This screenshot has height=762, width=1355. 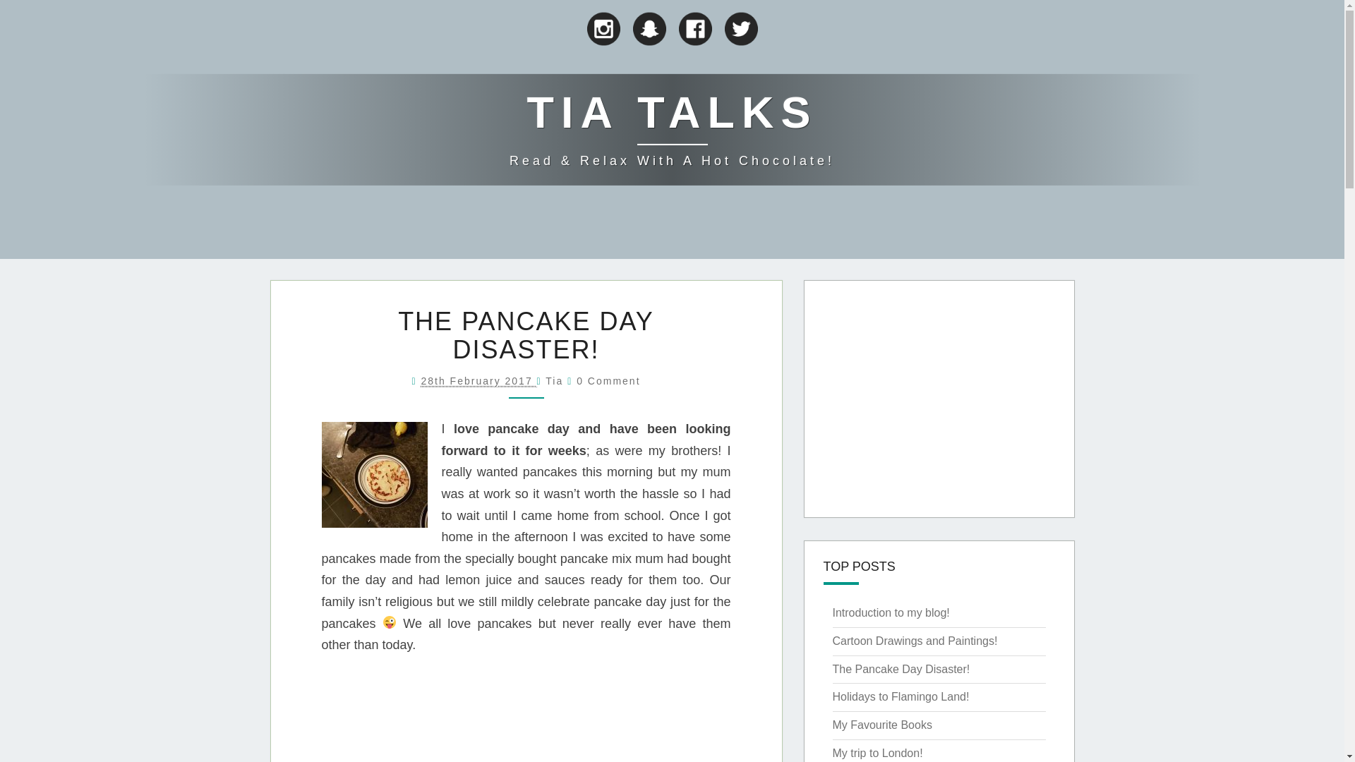 What do you see at coordinates (555, 381) in the screenshot?
I see `Tia` at bounding box center [555, 381].